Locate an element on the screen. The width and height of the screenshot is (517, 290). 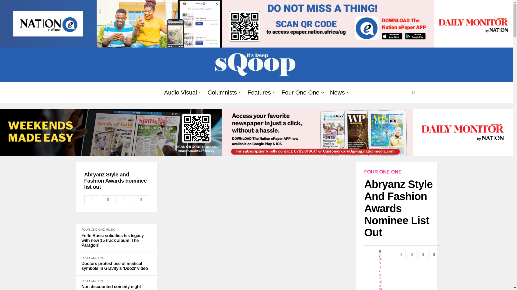
Columnists is located at coordinates (222, 92).